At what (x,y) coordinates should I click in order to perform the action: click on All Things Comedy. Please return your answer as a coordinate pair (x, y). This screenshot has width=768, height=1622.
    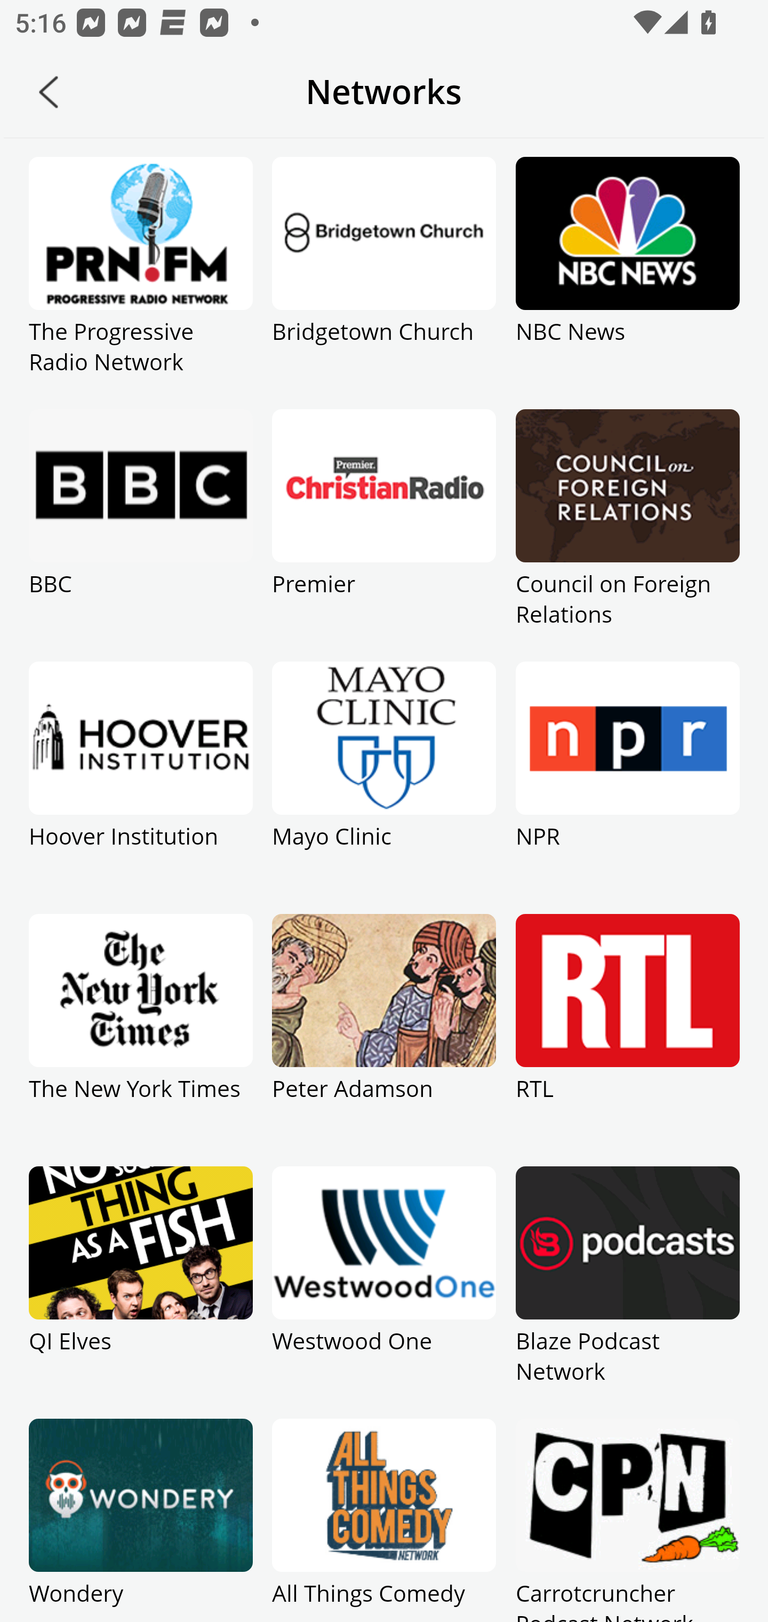
    Looking at the image, I should click on (384, 1521).